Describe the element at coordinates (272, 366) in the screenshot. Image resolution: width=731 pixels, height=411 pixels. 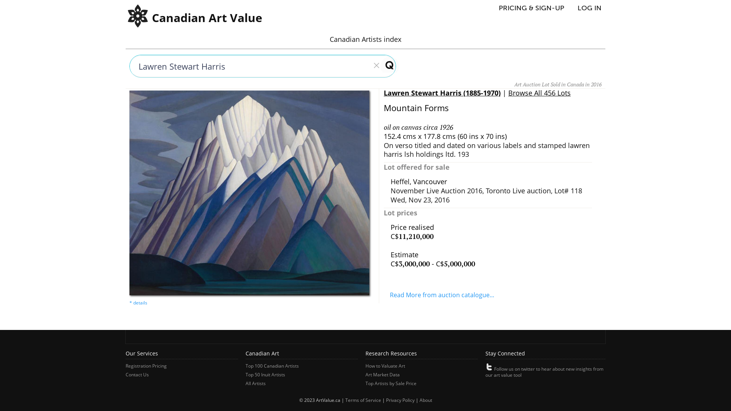
I see `Top 100 Canadian Artists` at that location.